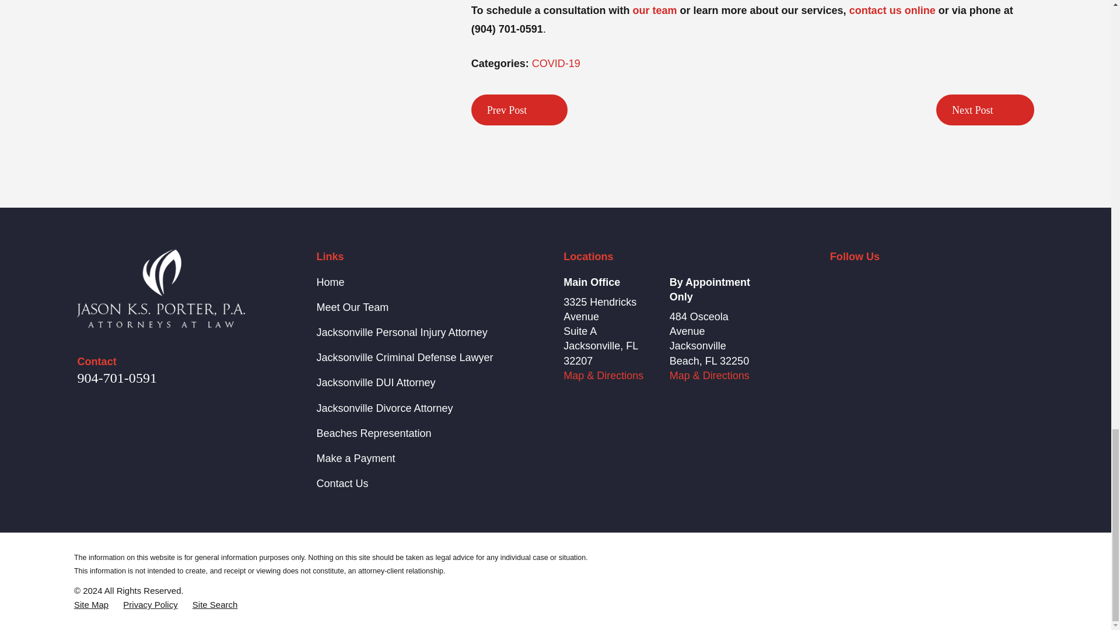 The image size is (1120, 630). Describe the element at coordinates (959, 282) in the screenshot. I see `YouTube` at that location.